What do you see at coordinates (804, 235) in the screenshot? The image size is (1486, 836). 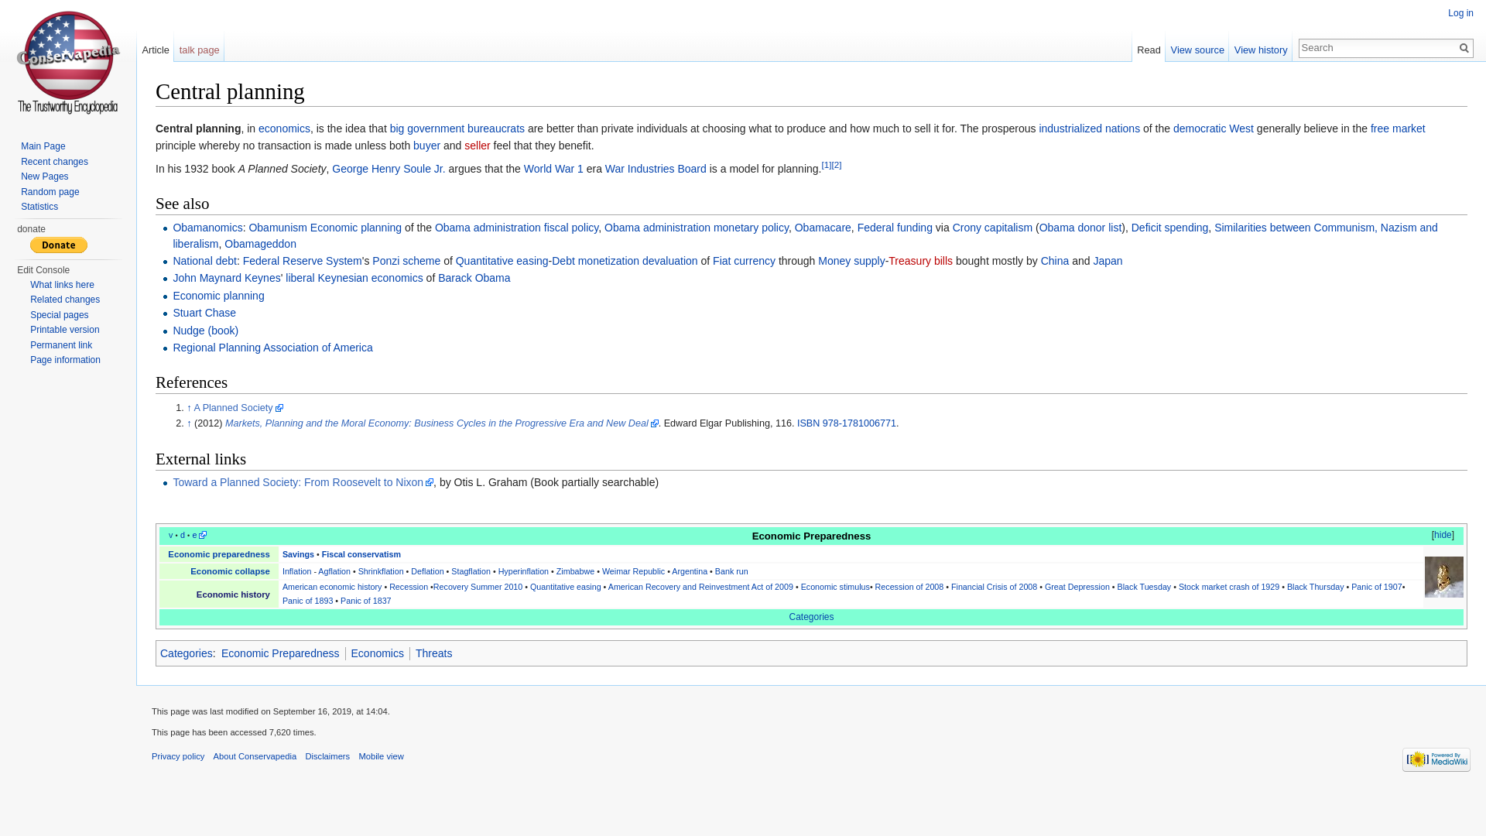 I see `Similarities between Communism, Nazism and liberalism` at bounding box center [804, 235].